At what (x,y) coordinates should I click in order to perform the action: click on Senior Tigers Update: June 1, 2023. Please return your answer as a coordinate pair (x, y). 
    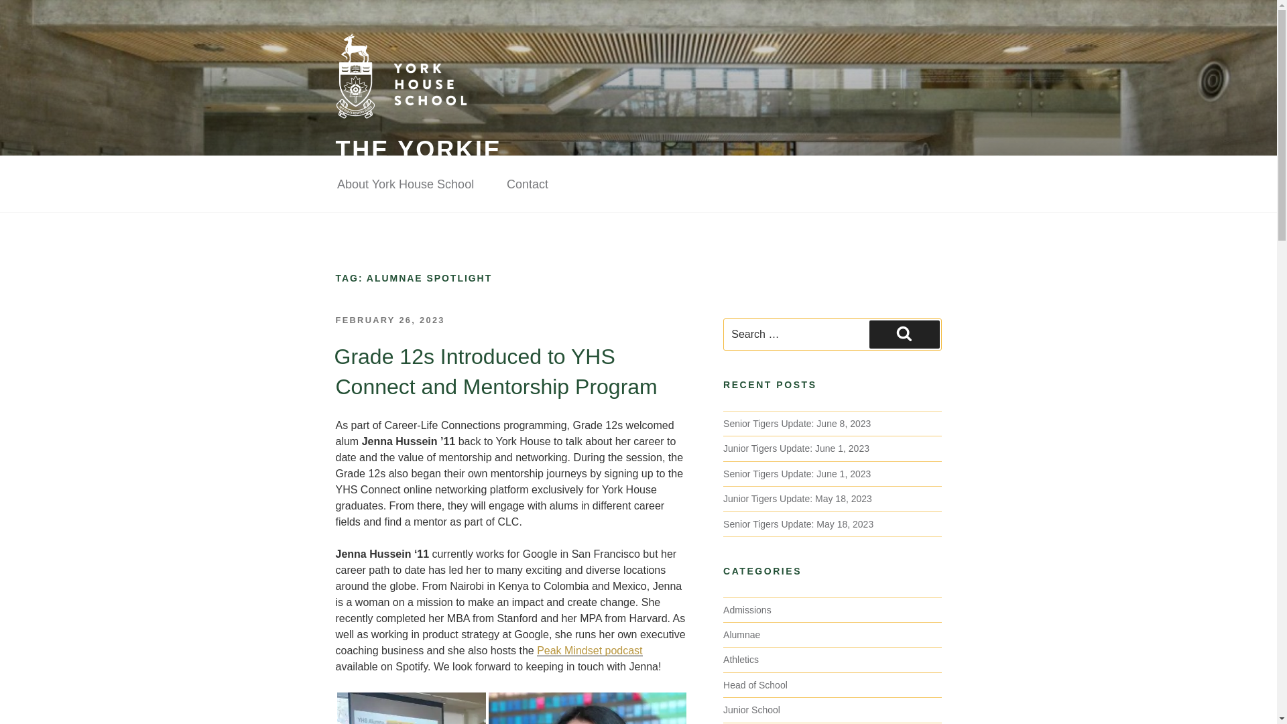
    Looking at the image, I should click on (797, 473).